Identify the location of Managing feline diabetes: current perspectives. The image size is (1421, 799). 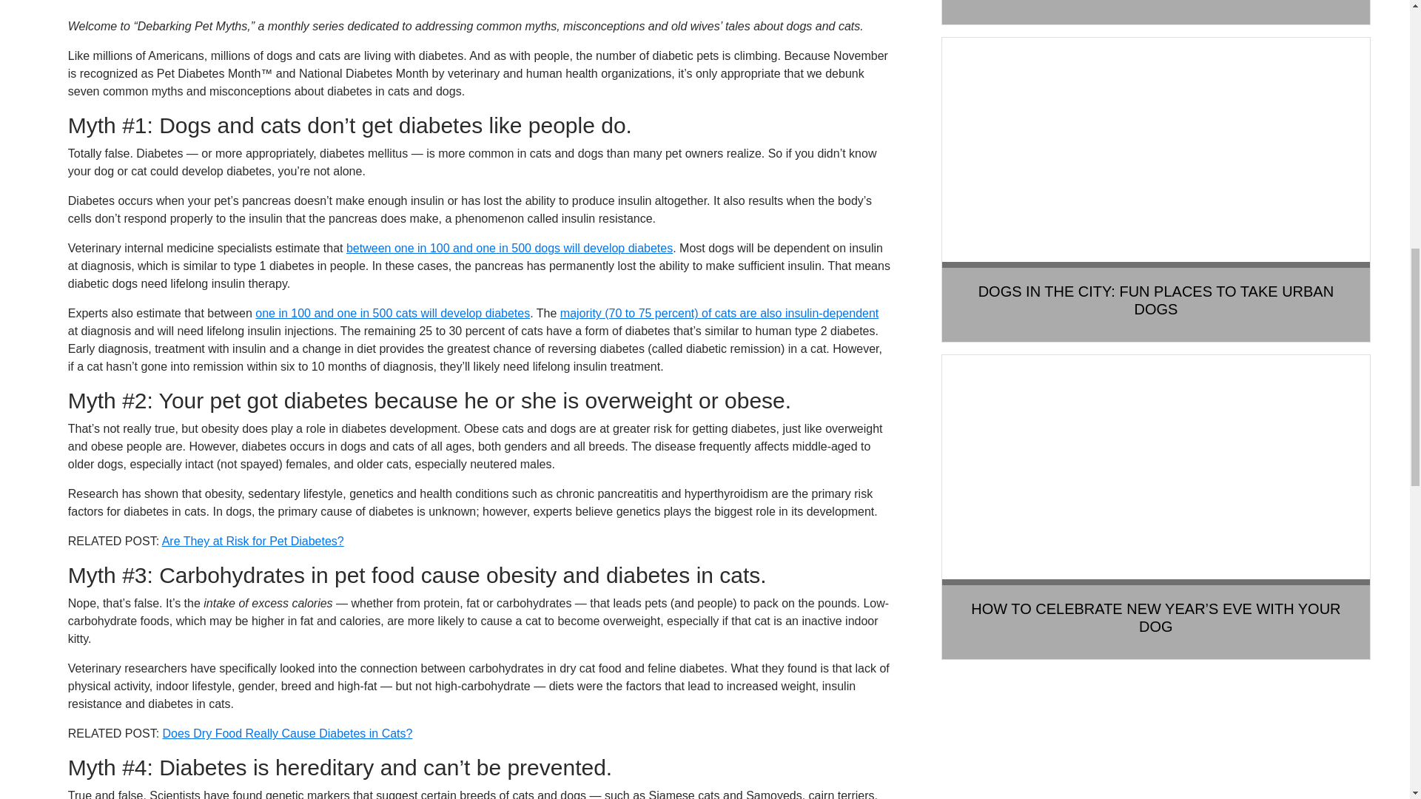
(392, 313).